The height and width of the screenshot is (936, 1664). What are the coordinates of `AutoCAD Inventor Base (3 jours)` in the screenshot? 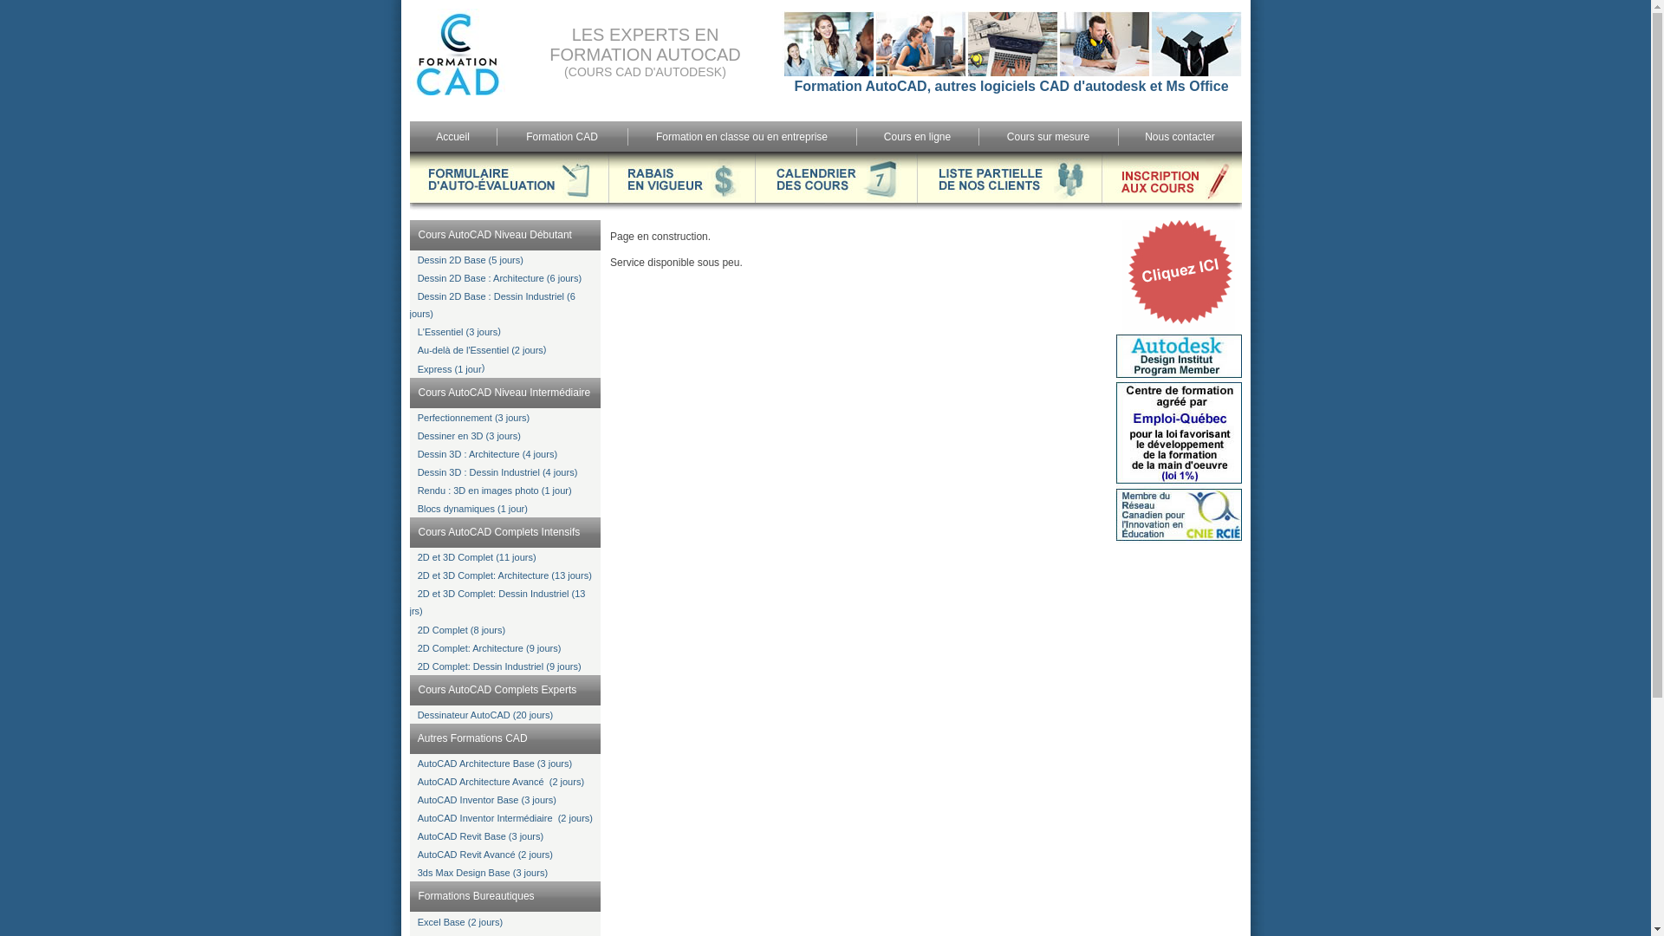 It's located at (487, 800).